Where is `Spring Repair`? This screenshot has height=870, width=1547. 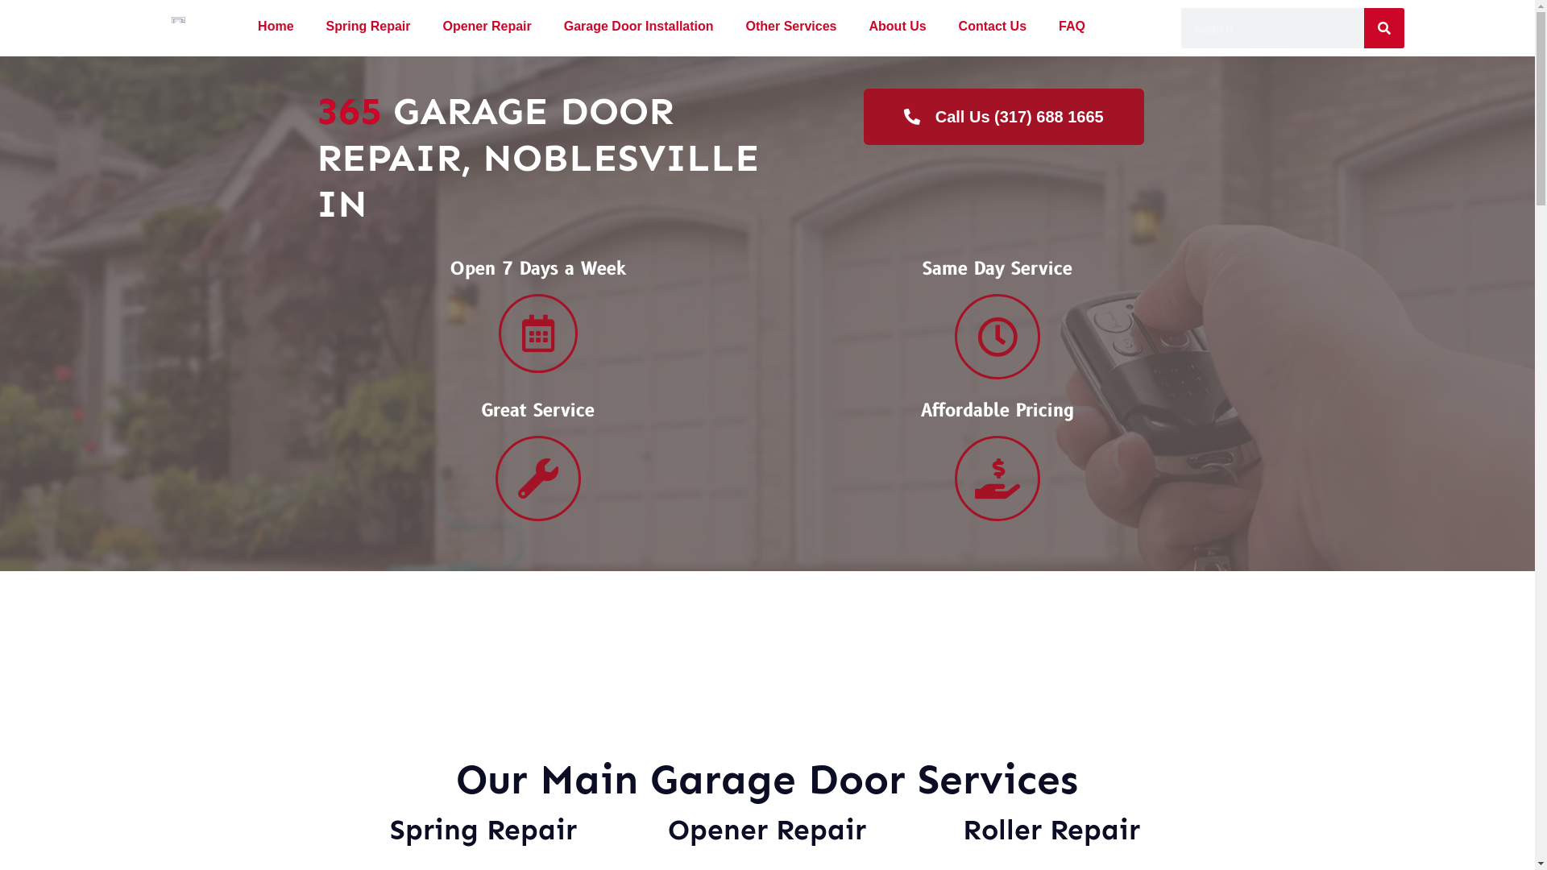 Spring Repair is located at coordinates (369, 27).